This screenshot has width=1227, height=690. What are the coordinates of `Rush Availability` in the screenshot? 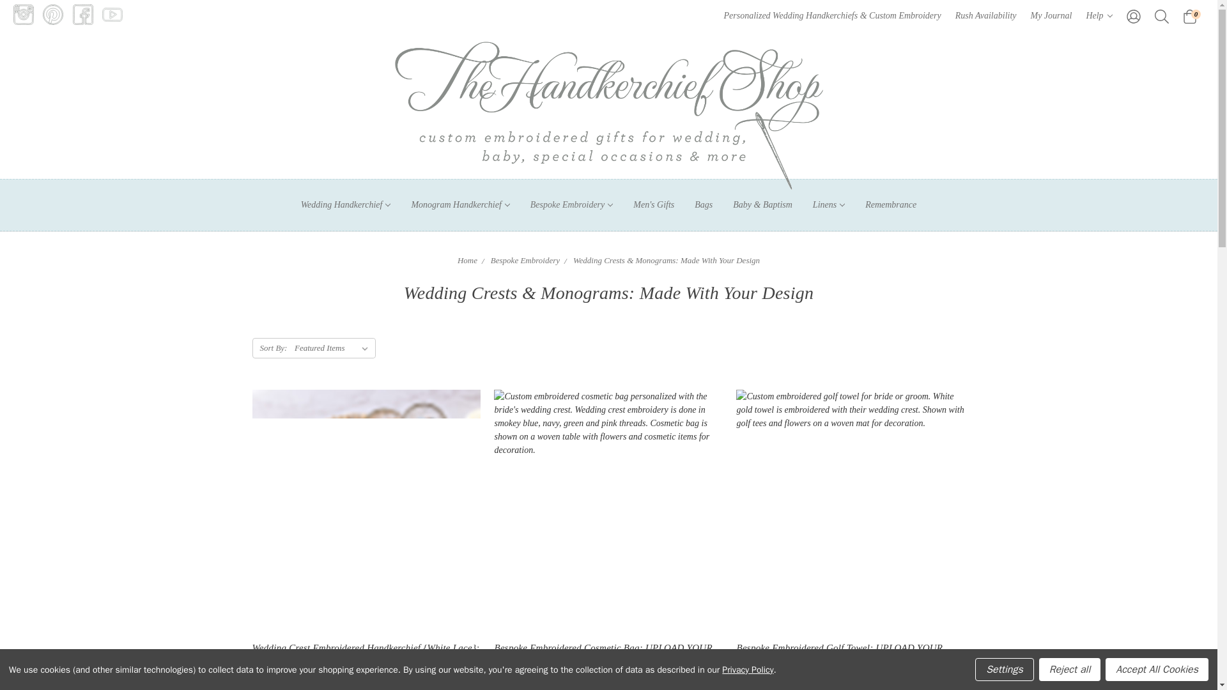 It's located at (985, 15).